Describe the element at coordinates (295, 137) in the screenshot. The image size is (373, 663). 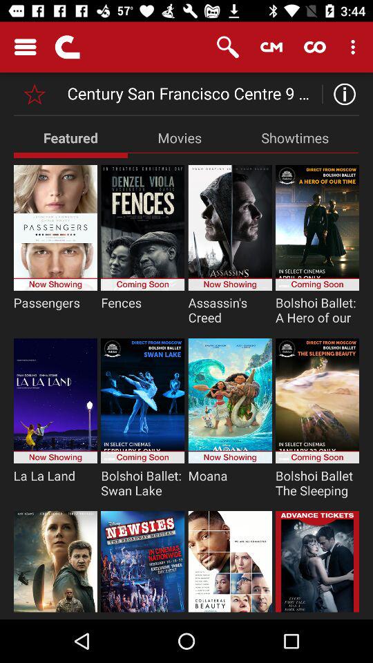
I see `press the showtimes` at that location.